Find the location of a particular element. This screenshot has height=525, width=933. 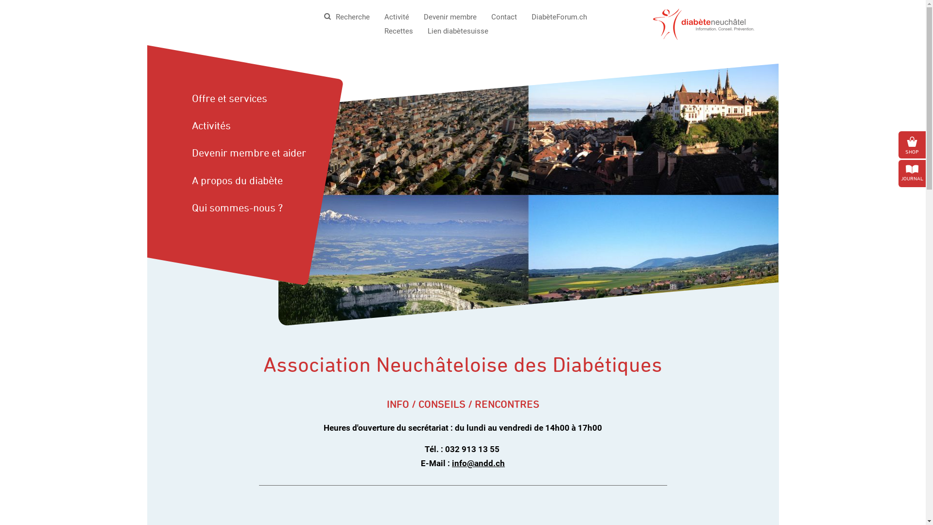

Devenir membre et aider is located at coordinates (247, 153).